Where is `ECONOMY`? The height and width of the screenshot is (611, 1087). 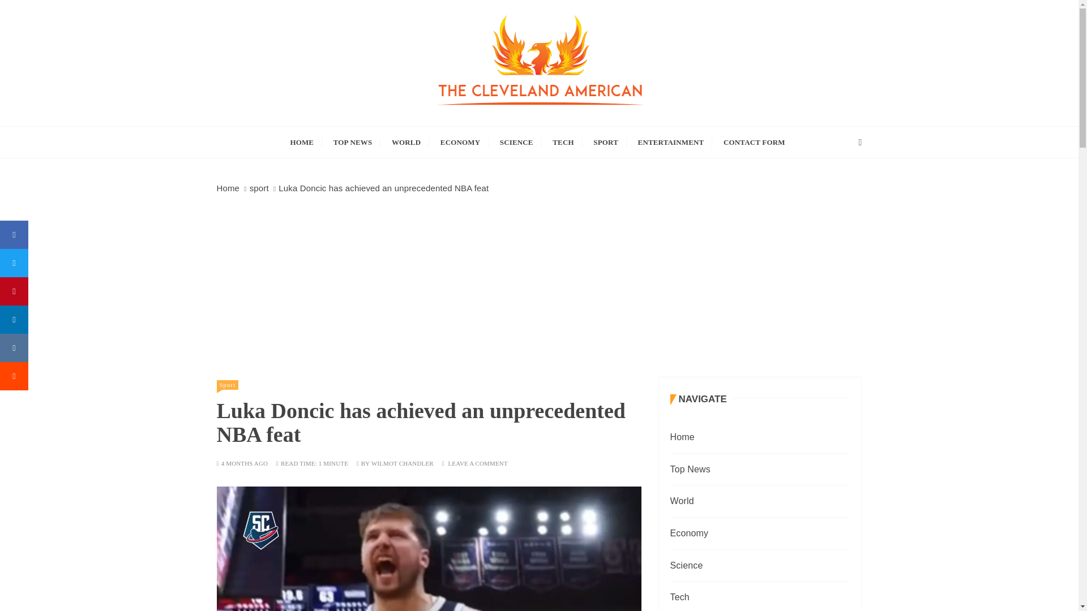 ECONOMY is located at coordinates (460, 141).